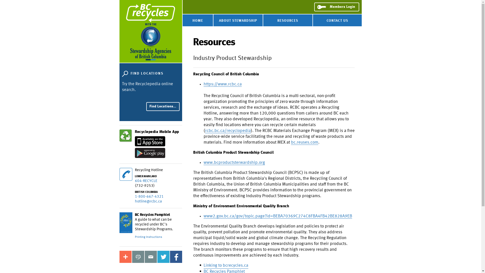 The image size is (485, 273). I want to click on RESOURCES, so click(288, 20).